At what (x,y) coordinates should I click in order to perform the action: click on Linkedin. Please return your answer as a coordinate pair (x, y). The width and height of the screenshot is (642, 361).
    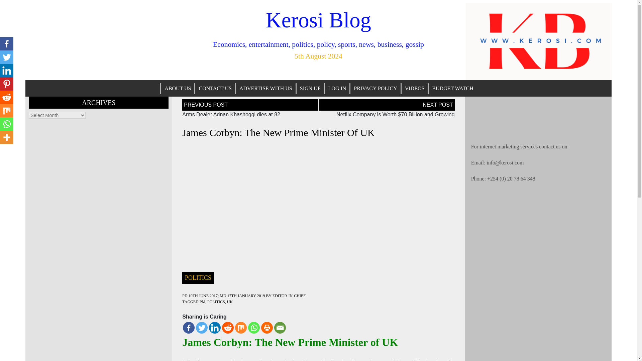
    Looking at the image, I should click on (7, 71).